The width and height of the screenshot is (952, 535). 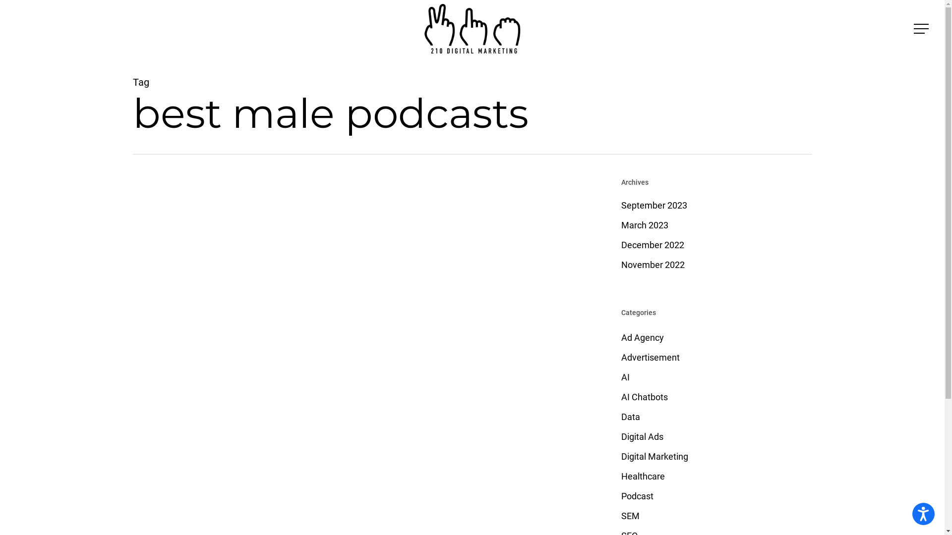 I want to click on AI Chatbots, so click(x=715, y=397).